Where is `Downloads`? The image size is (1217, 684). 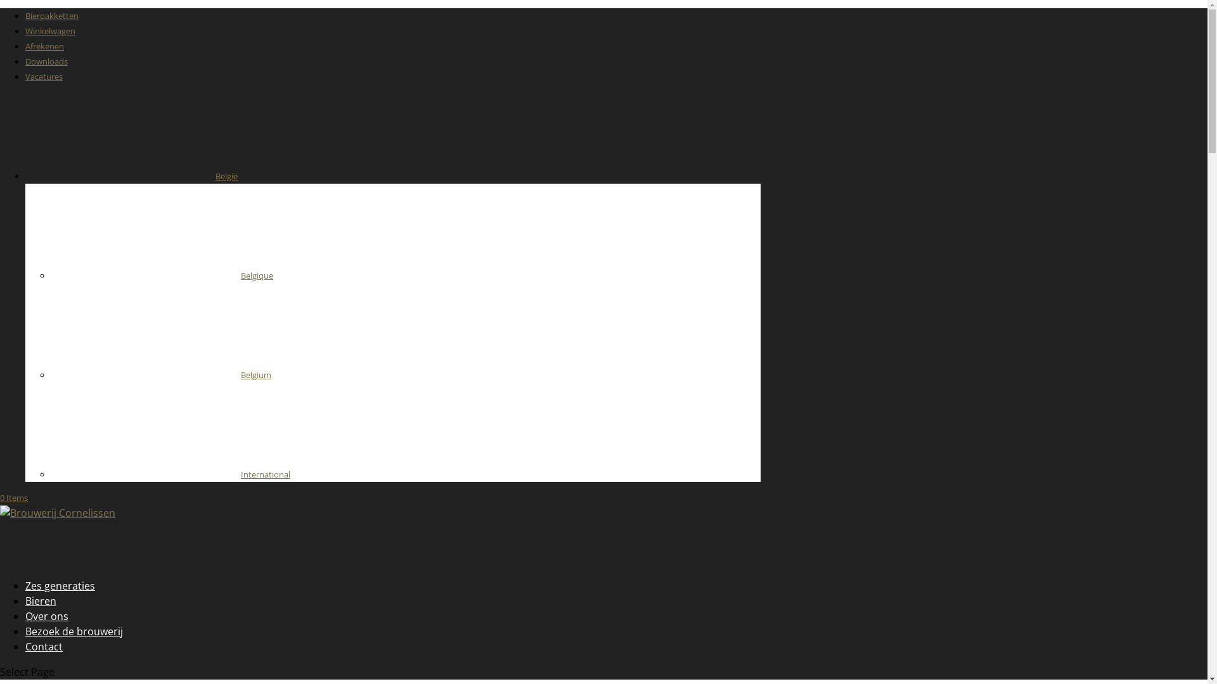
Downloads is located at coordinates (47, 61).